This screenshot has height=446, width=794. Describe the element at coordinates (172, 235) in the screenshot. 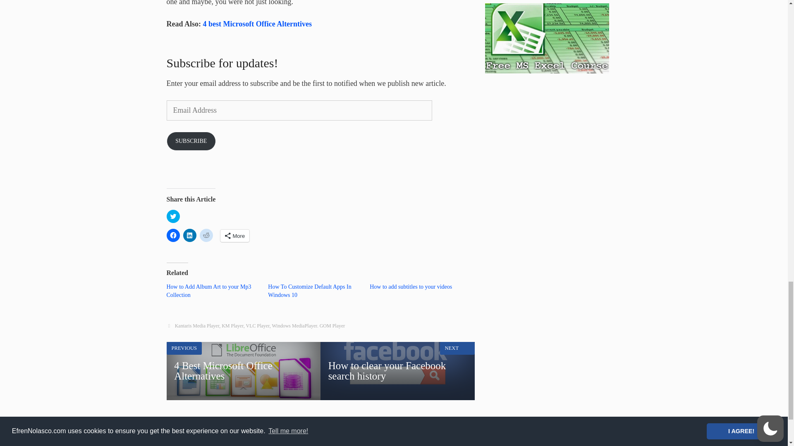

I see `Click to share on Facebook` at that location.